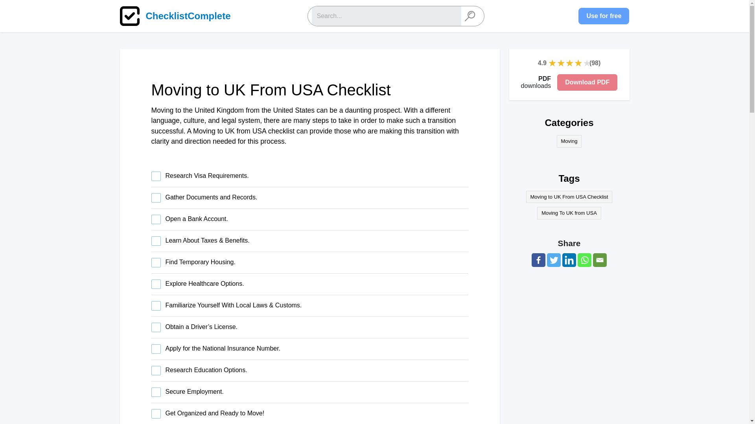  What do you see at coordinates (569, 213) in the screenshot?
I see `Moving To UK from USA` at bounding box center [569, 213].